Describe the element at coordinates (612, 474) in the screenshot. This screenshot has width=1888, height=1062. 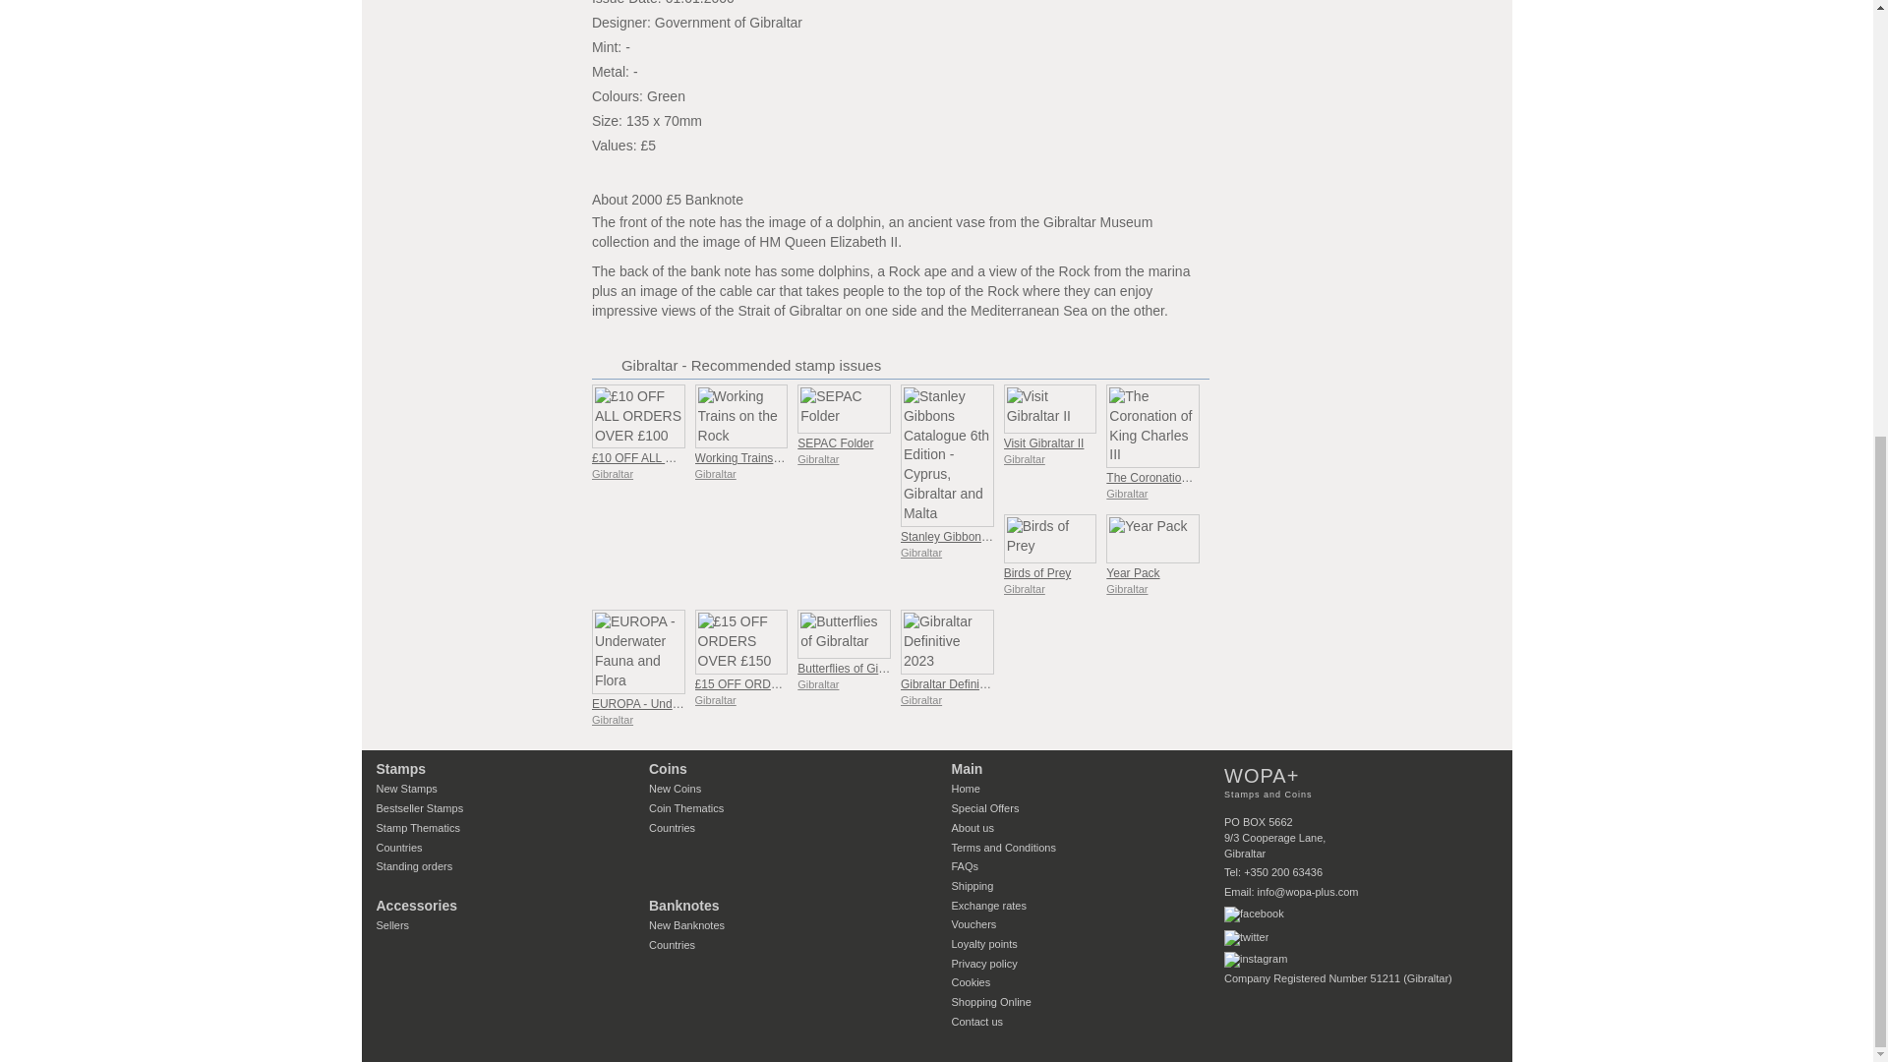
I see `Gibraltar` at that location.